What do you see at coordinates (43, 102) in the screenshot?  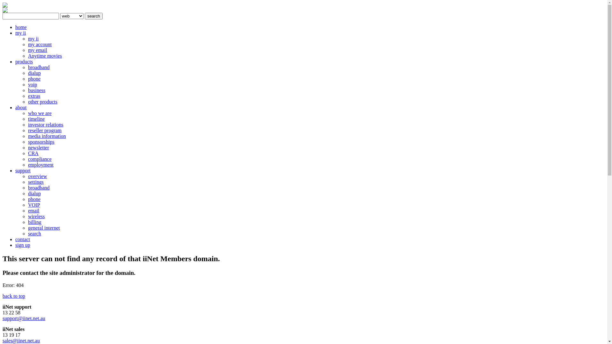 I see `other products` at bounding box center [43, 102].